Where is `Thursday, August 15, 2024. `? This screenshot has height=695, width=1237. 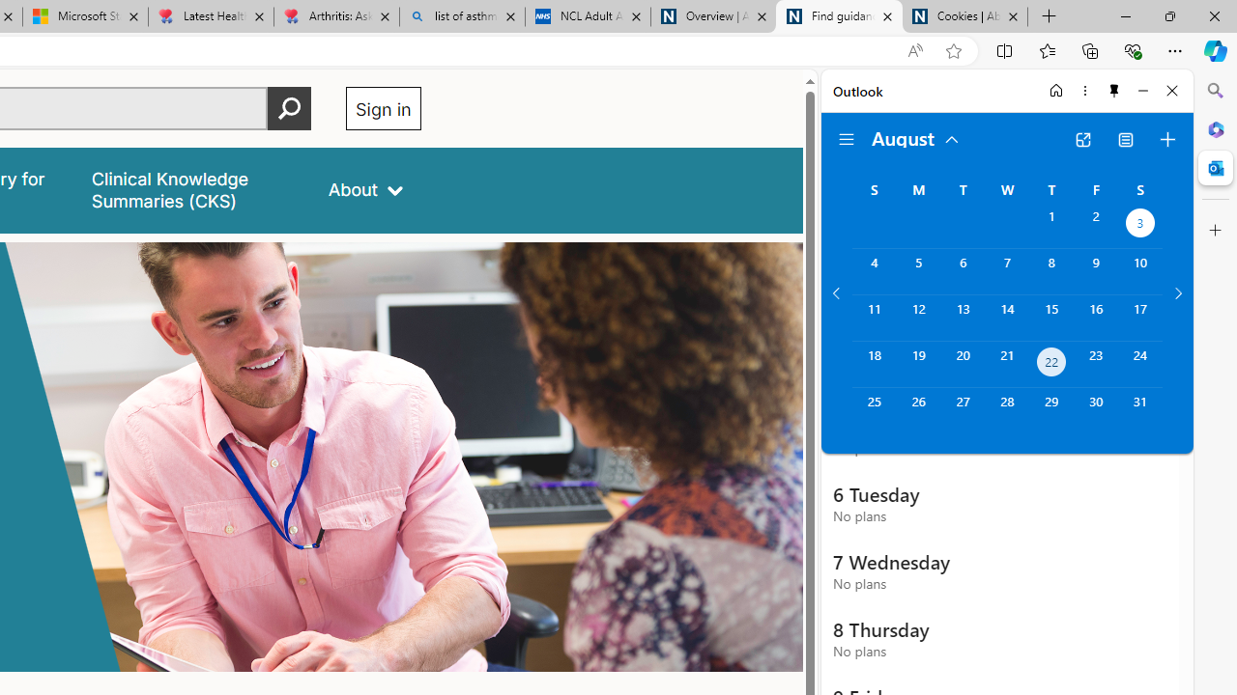 Thursday, August 15, 2024.  is located at coordinates (1051, 318).